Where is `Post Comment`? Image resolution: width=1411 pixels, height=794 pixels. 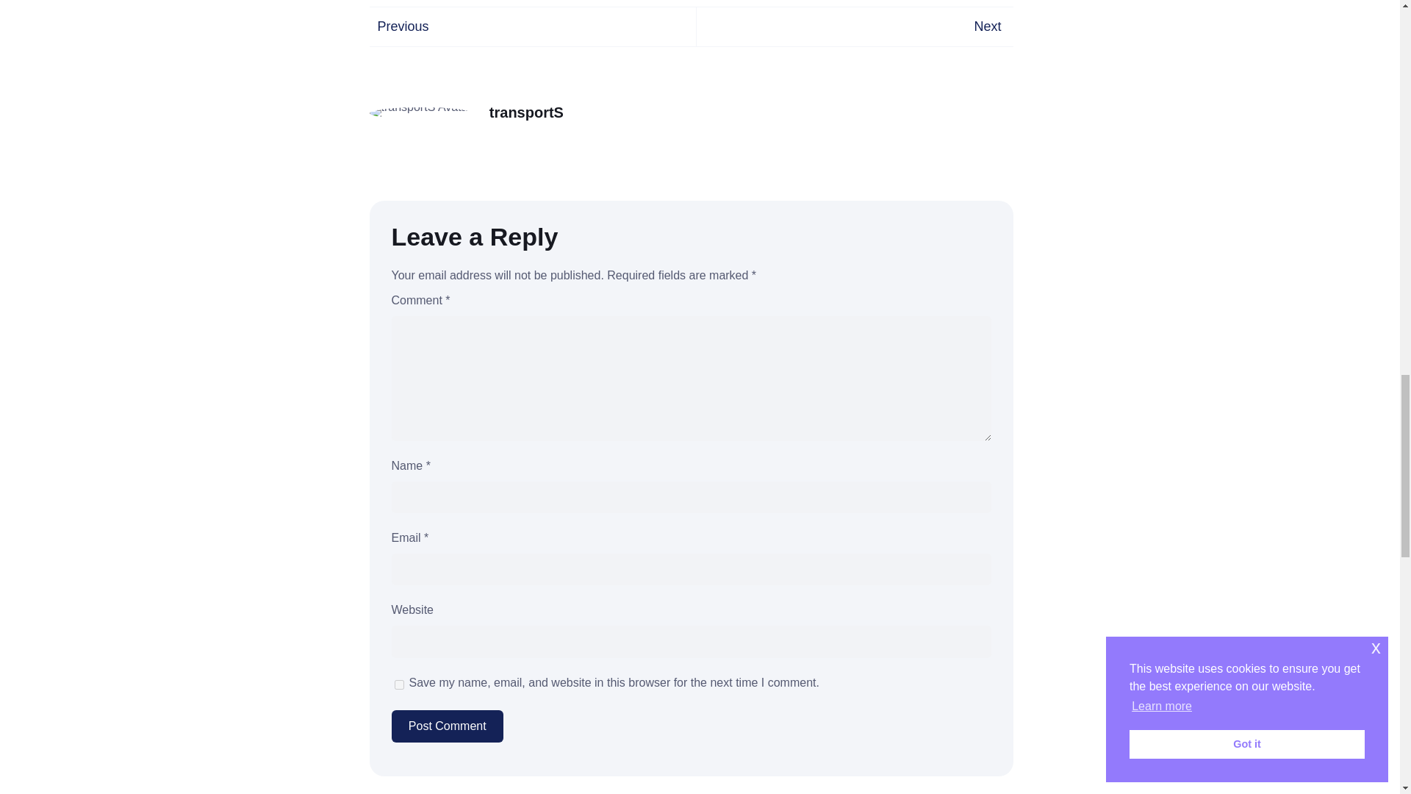
Post Comment is located at coordinates (446, 725).